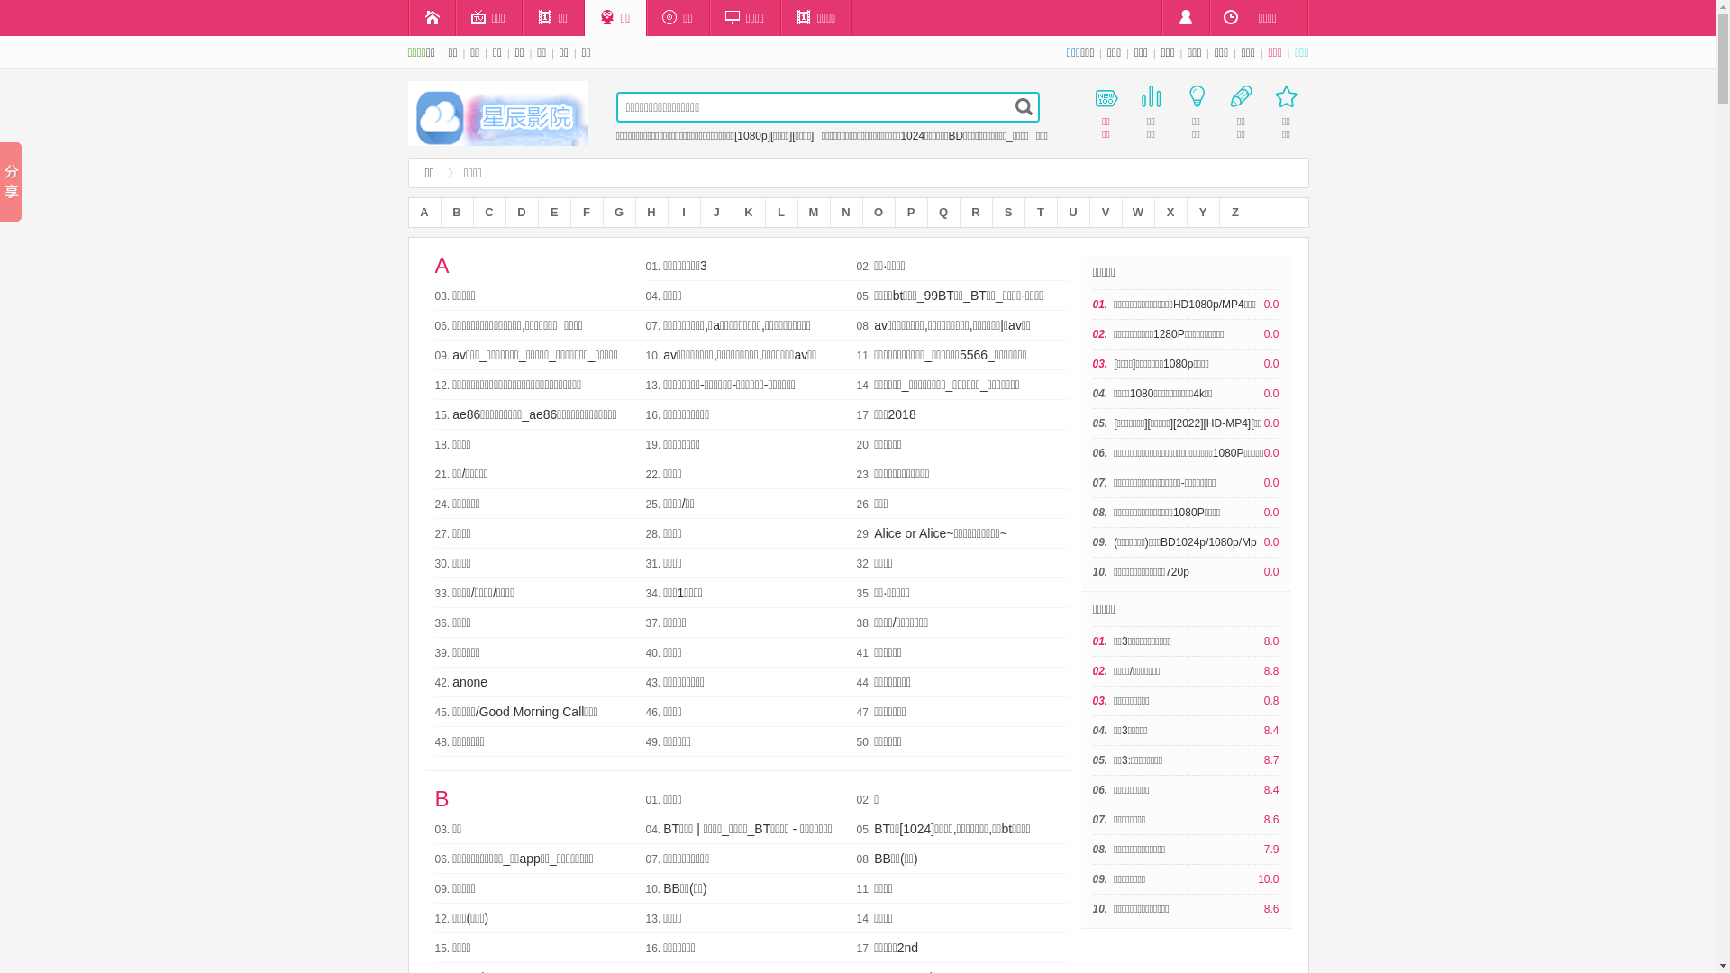  I want to click on Y, so click(1204, 213).